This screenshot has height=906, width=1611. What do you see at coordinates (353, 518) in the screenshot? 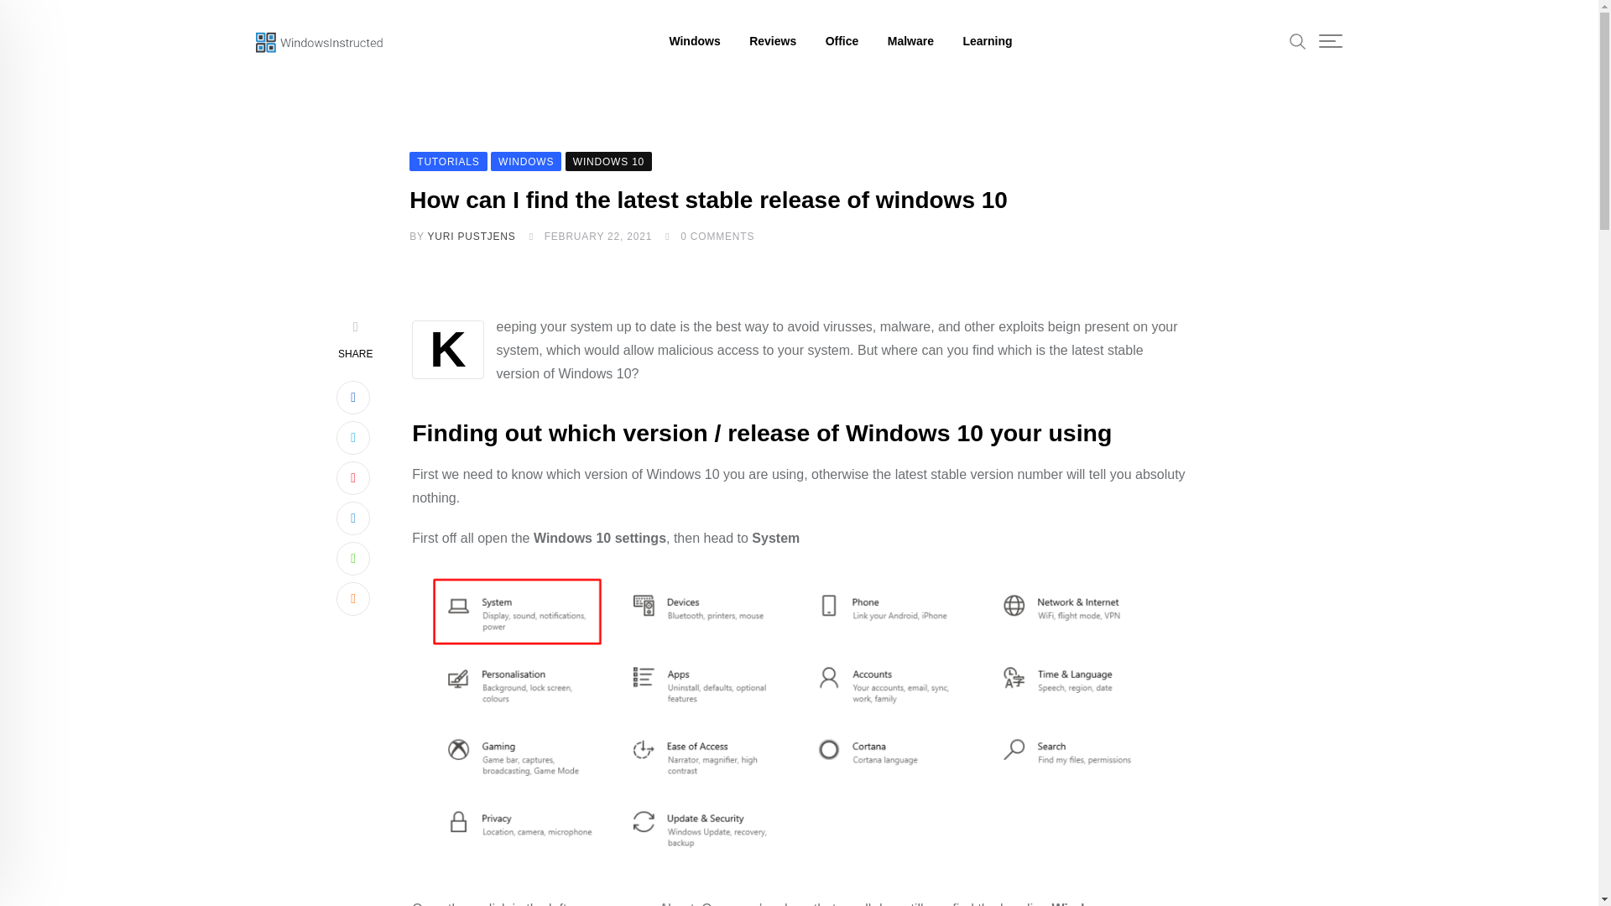
I see `LinkedIn` at bounding box center [353, 518].